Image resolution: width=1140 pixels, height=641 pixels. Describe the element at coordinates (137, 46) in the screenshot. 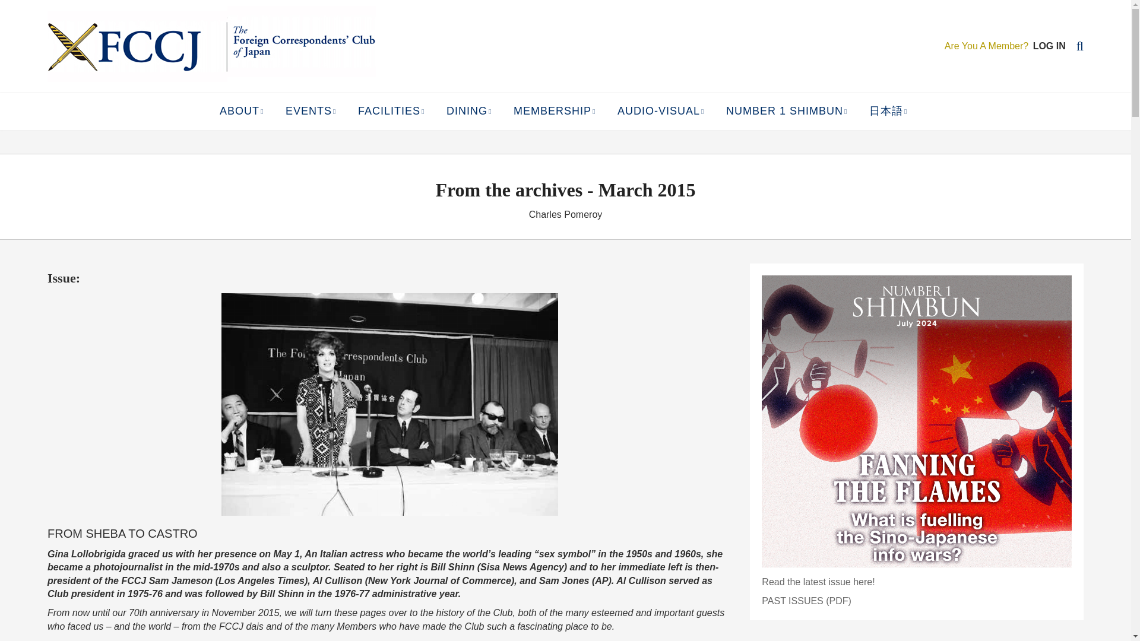

I see `Home` at that location.